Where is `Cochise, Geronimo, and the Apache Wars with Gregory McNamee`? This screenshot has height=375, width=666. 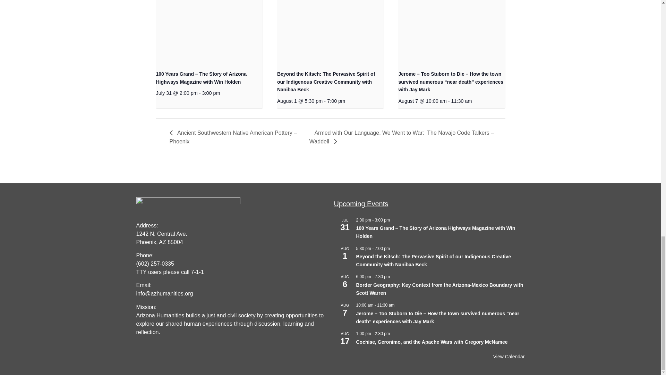 Cochise, Geronimo, and the Apache Wars with Gregory McNamee is located at coordinates (432, 342).